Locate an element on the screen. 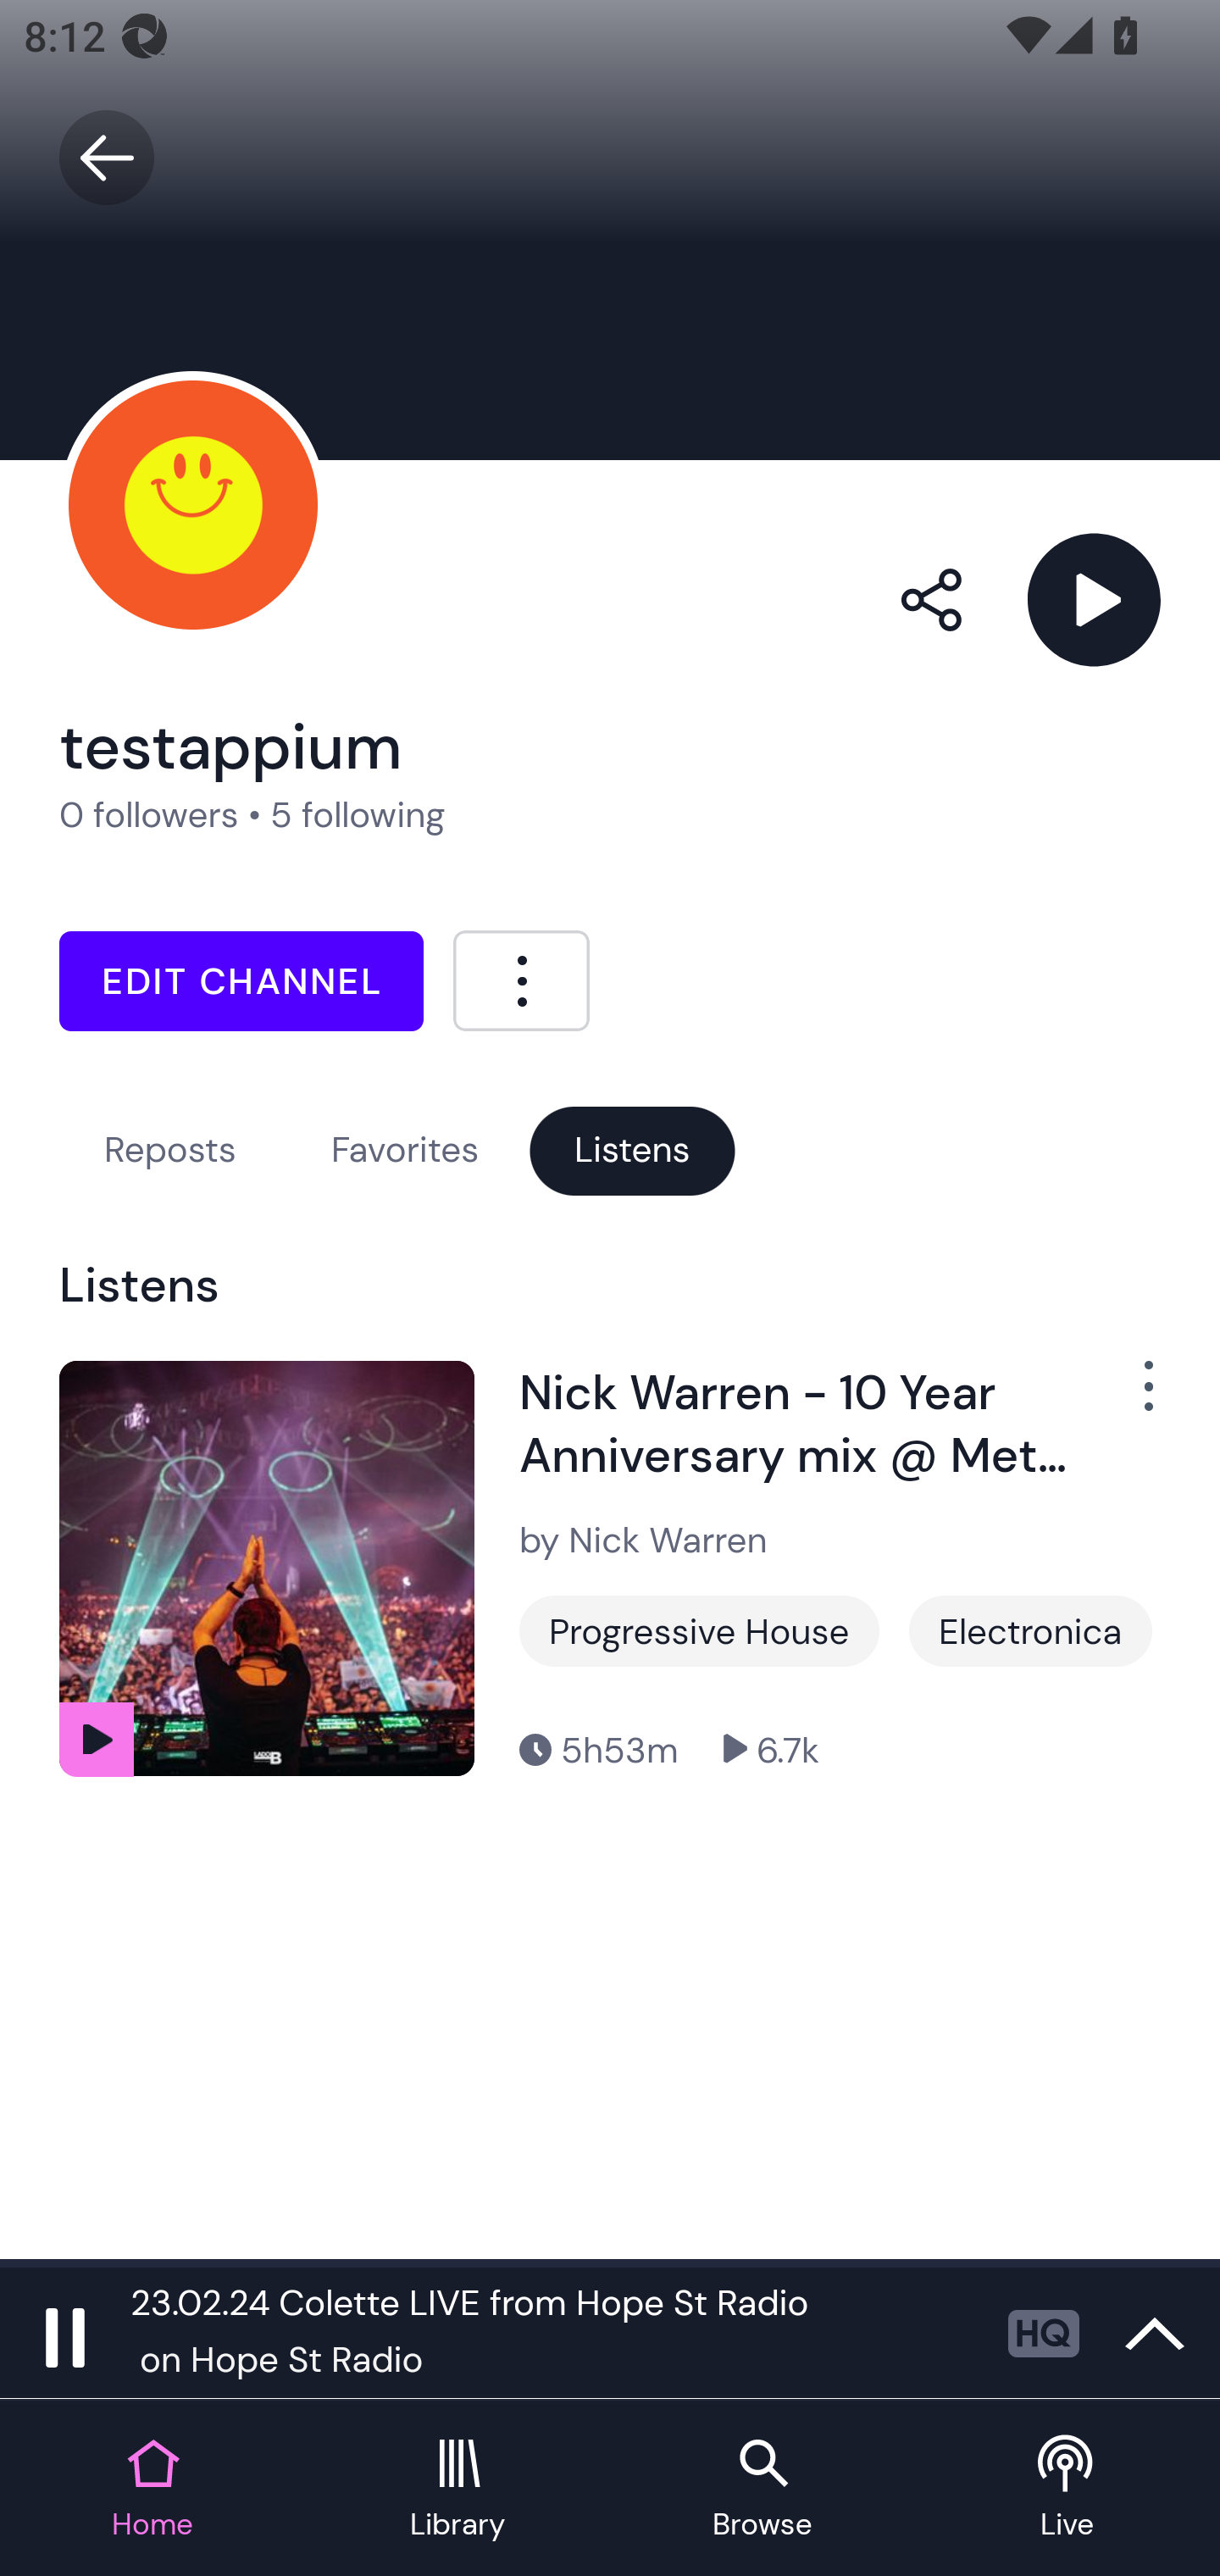 This screenshot has width=1220, height=2576. Live tab Live is located at coordinates (1067, 2490).